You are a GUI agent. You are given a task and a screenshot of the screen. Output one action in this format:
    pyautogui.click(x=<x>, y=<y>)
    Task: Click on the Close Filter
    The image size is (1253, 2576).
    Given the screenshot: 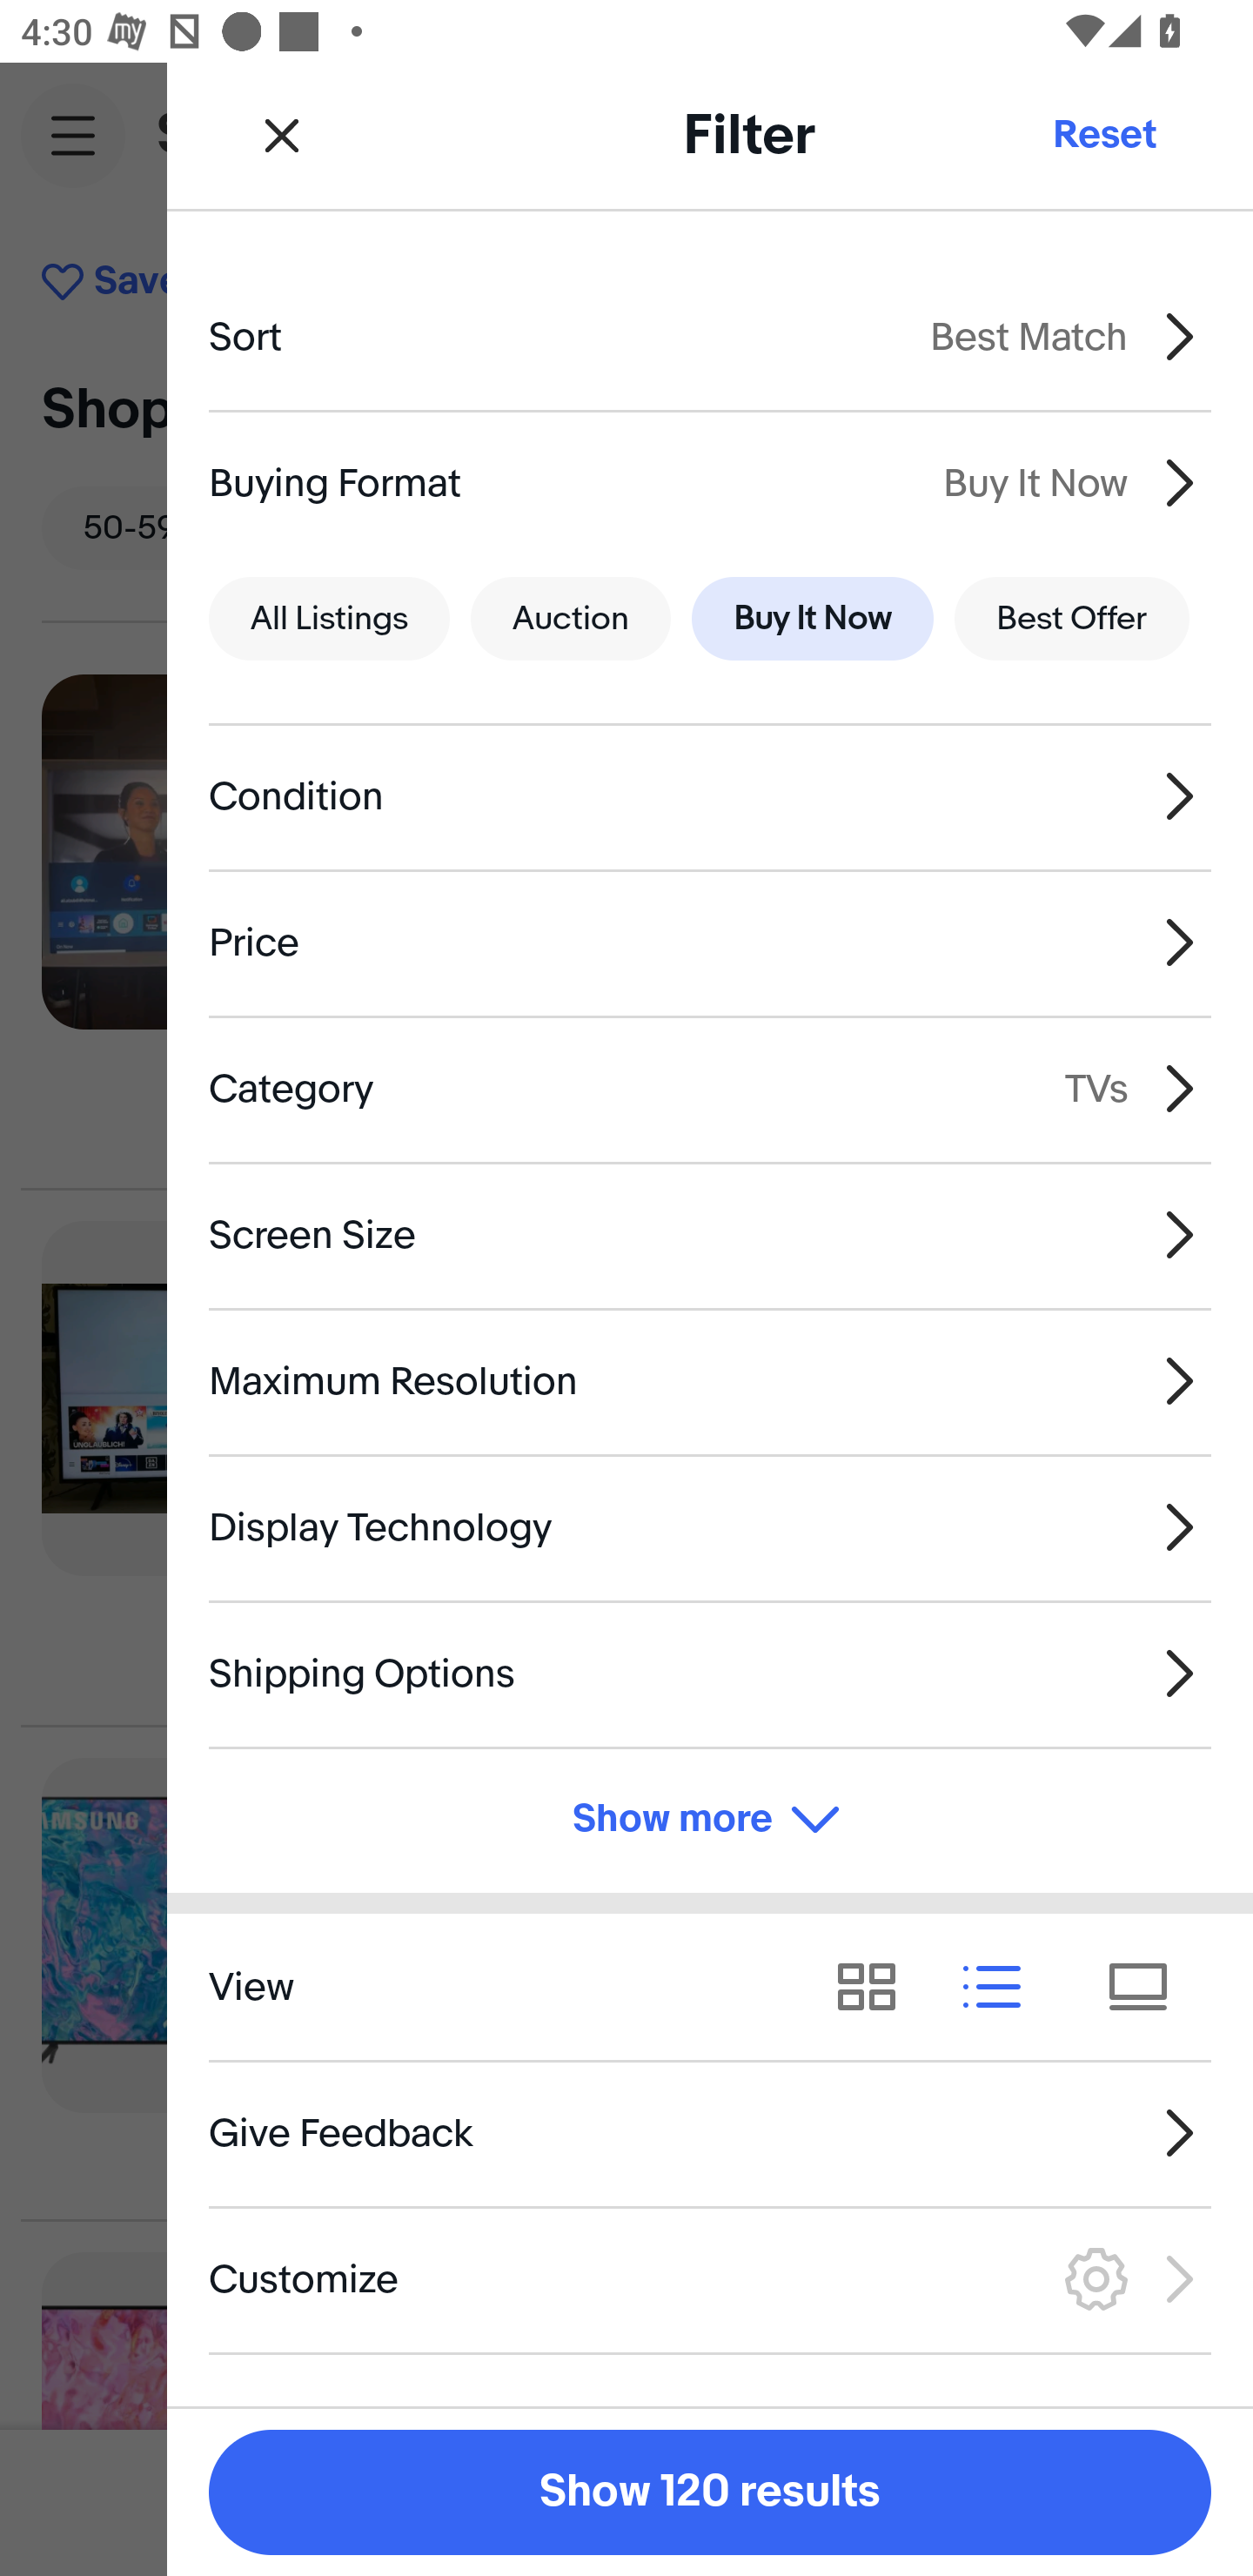 What is the action you would take?
    pyautogui.click(x=282, y=134)
    